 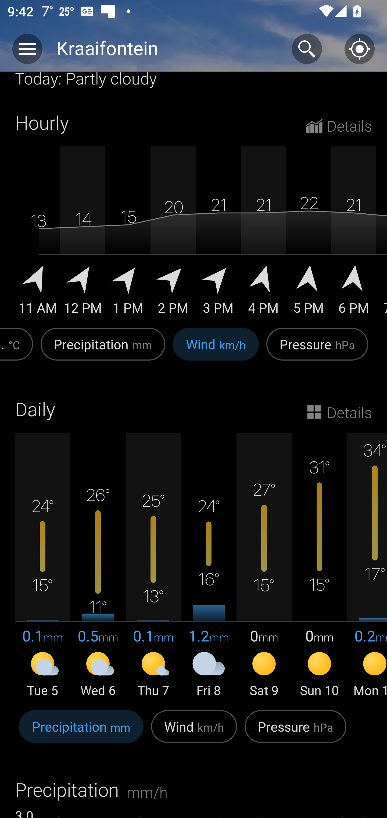 What do you see at coordinates (209, 566) in the screenshot?
I see `24° 16° 1.2 mm Fri 8` at bounding box center [209, 566].